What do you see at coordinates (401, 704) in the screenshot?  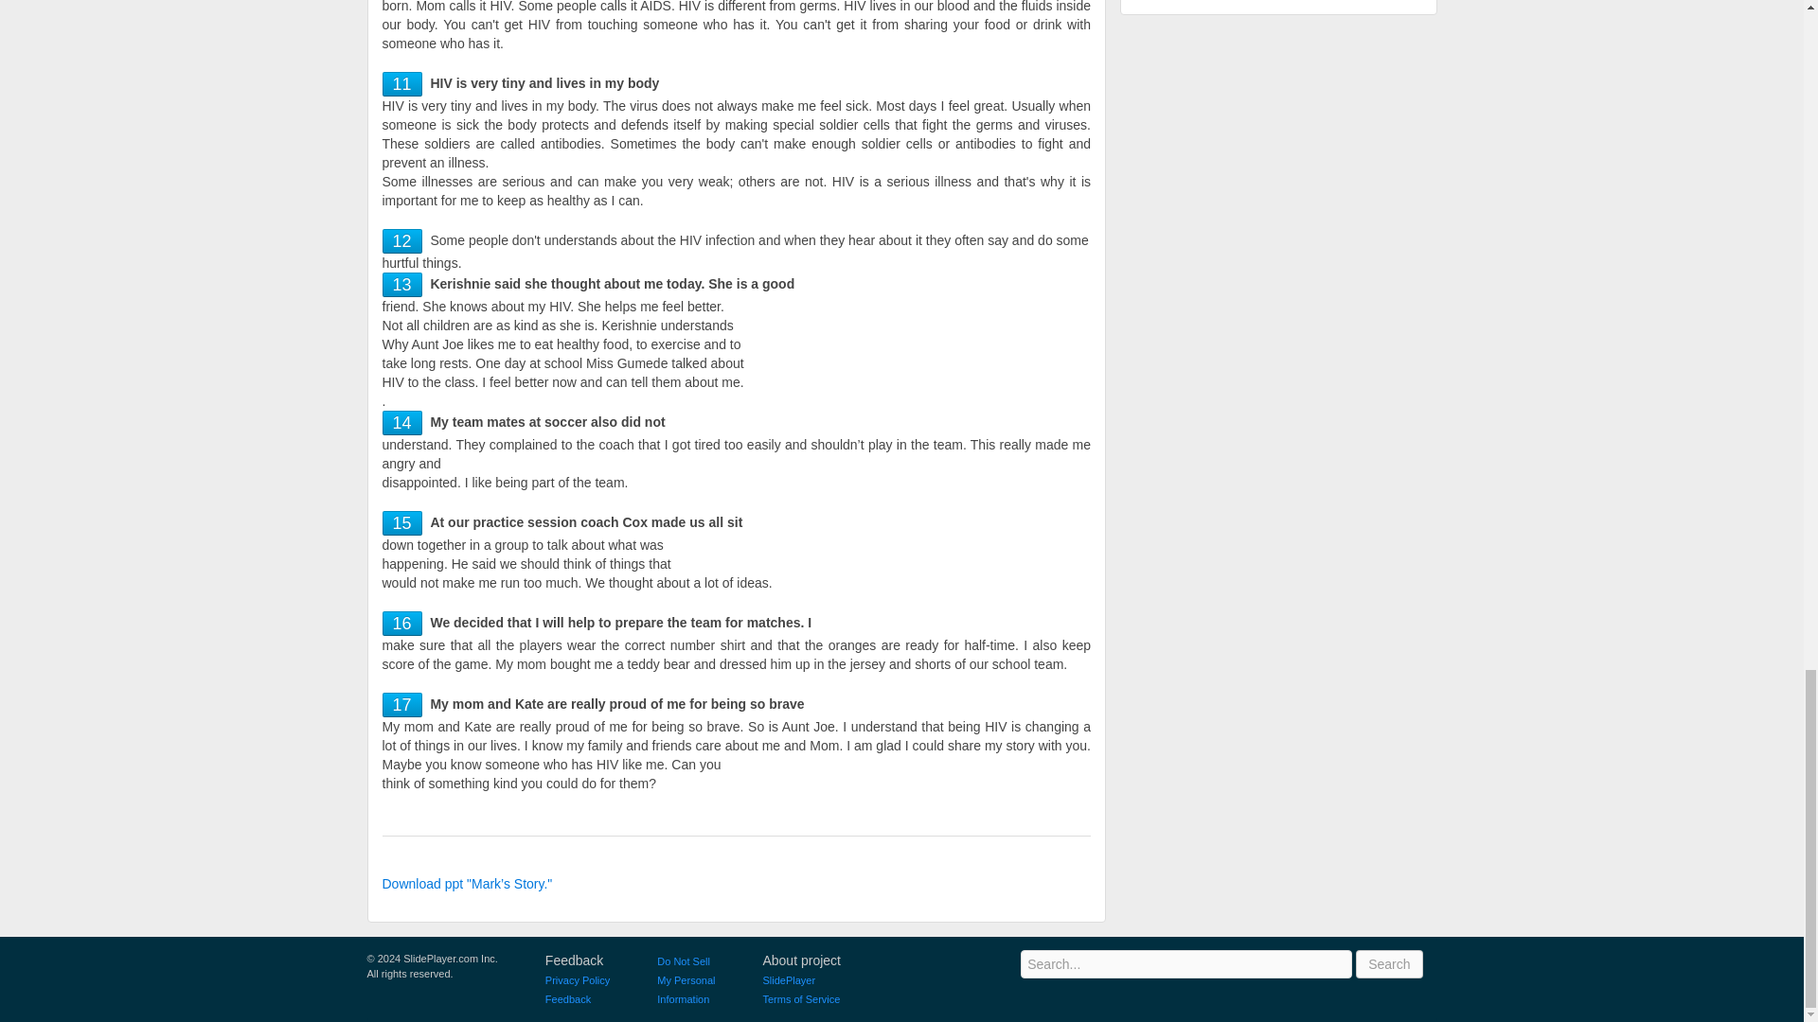 I see `My mom and Kate are really proud of me for being so brave` at bounding box center [401, 704].